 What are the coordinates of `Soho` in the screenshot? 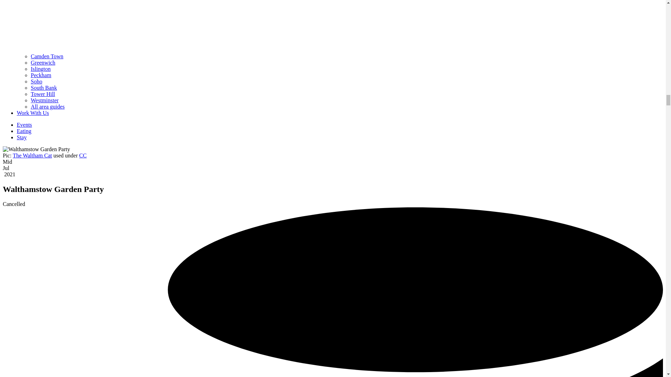 It's located at (36, 81).